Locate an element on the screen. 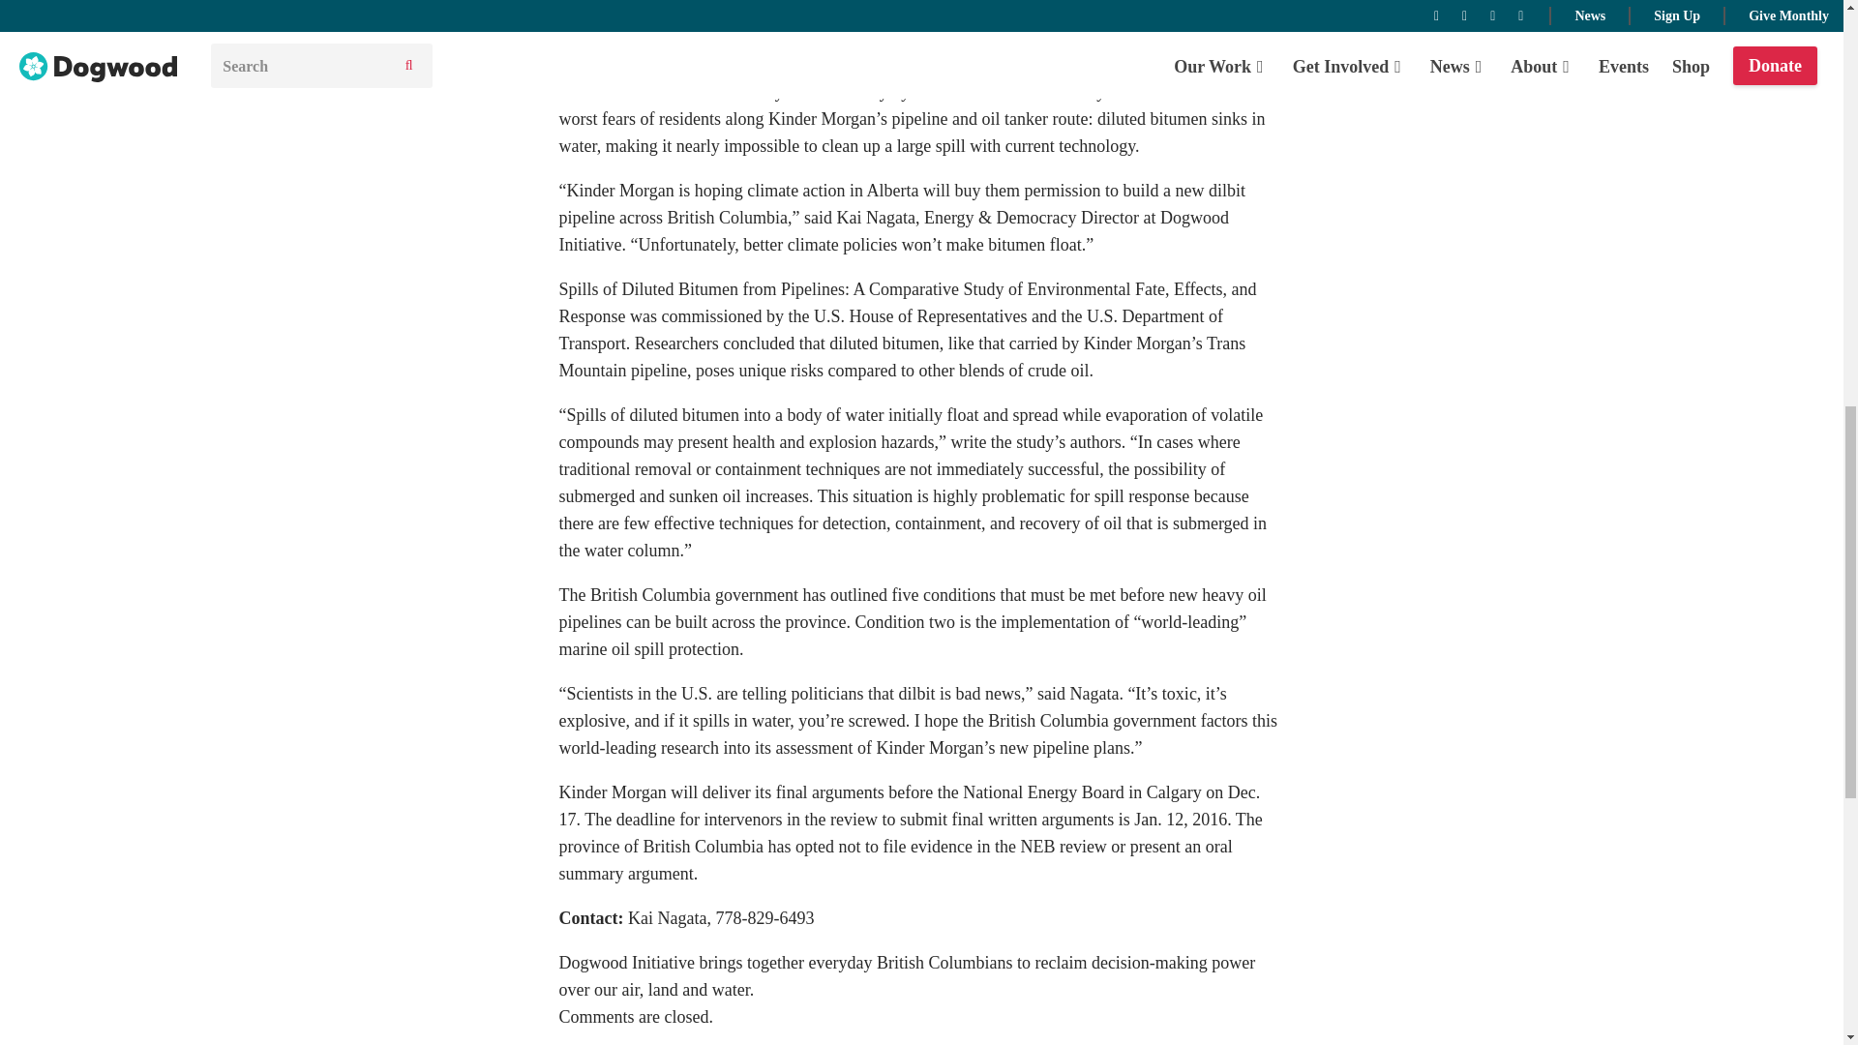 The width and height of the screenshot is (1858, 1045). X is located at coordinates (614, 41).